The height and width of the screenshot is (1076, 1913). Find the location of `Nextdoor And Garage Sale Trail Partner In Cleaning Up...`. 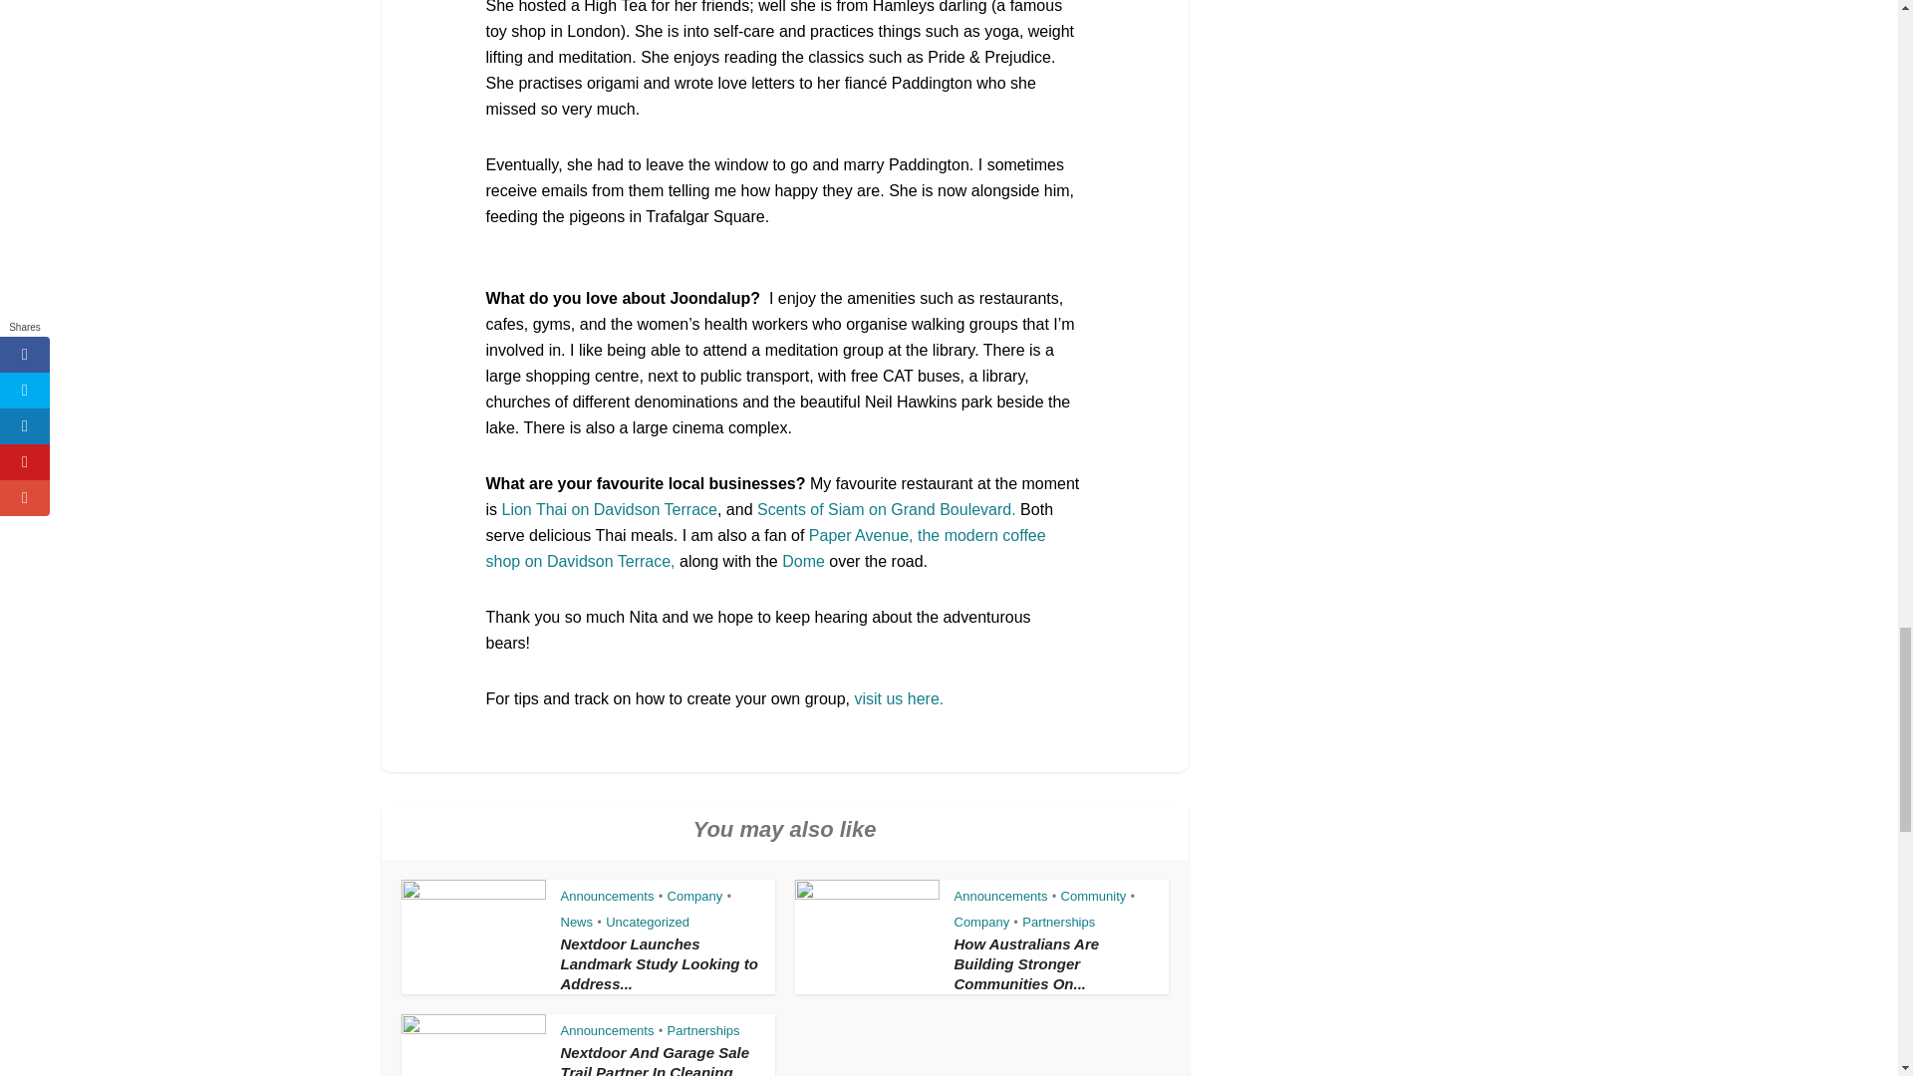

Nextdoor And Garage Sale Trail Partner In Cleaning Up... is located at coordinates (655, 1060).